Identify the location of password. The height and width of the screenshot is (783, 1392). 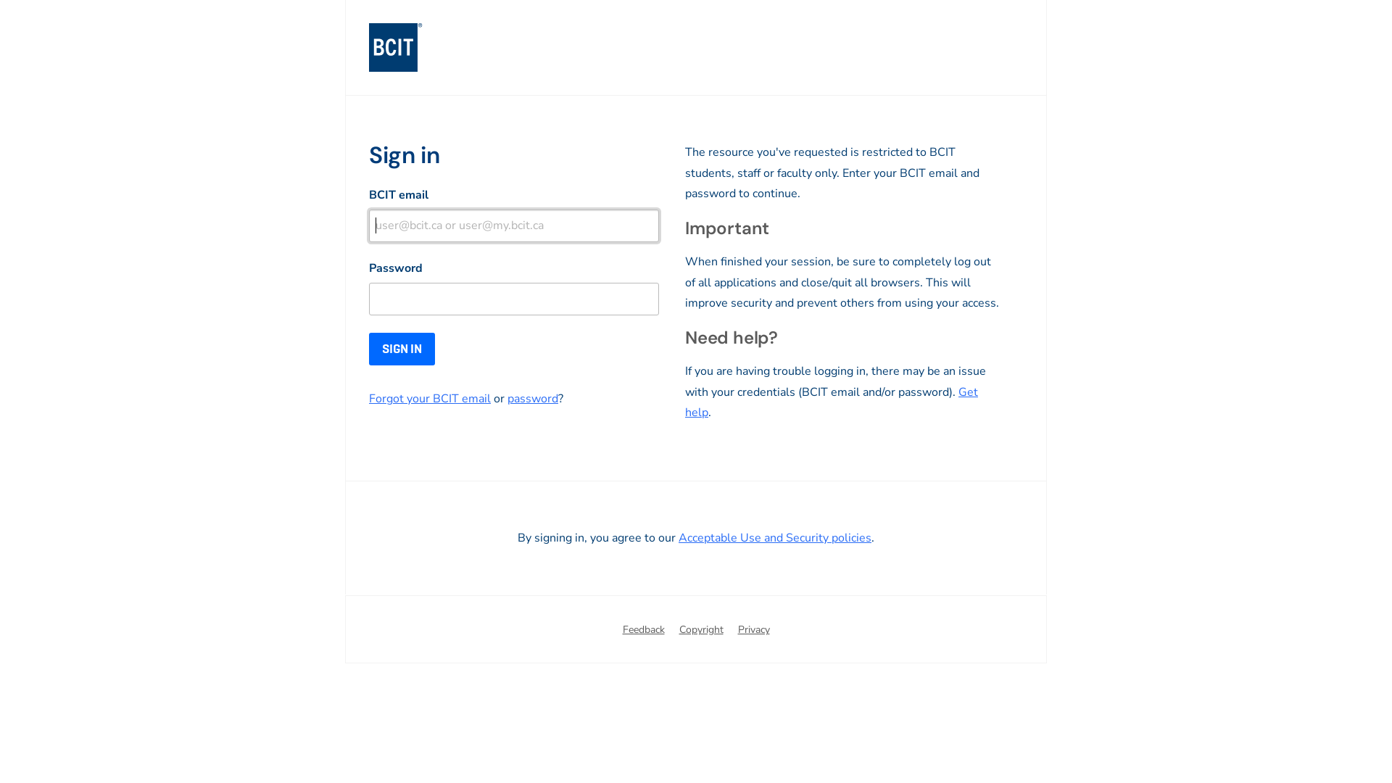
(533, 399).